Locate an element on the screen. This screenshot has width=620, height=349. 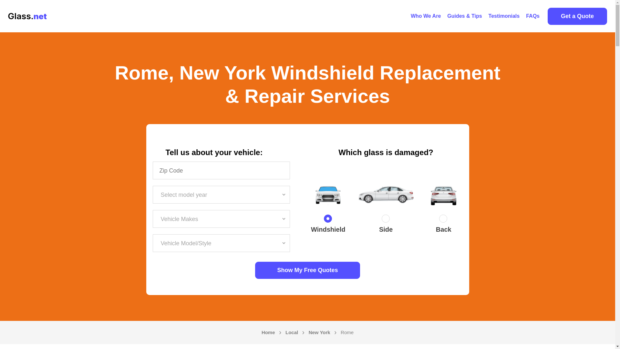
Show My Free Quotes is located at coordinates (307, 270).